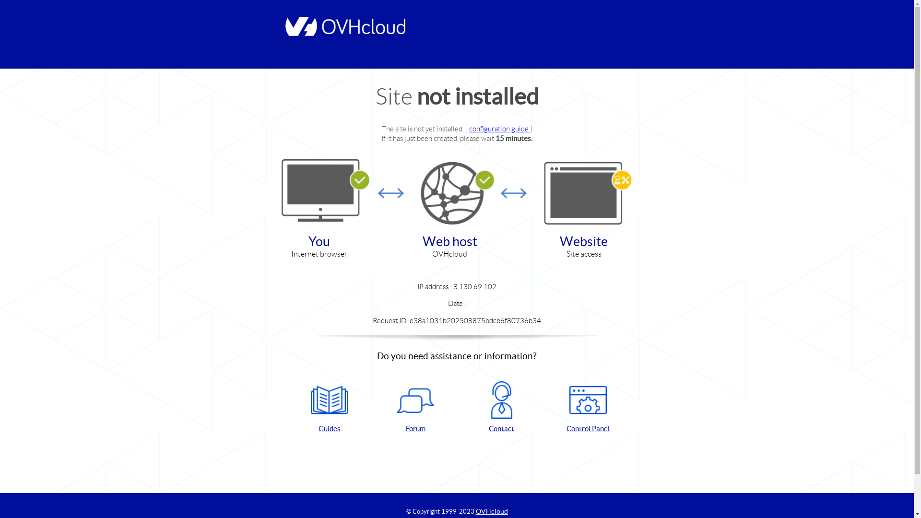 The image size is (921, 518). Describe the element at coordinates (500, 129) in the screenshot. I see `configuration guide` at that location.